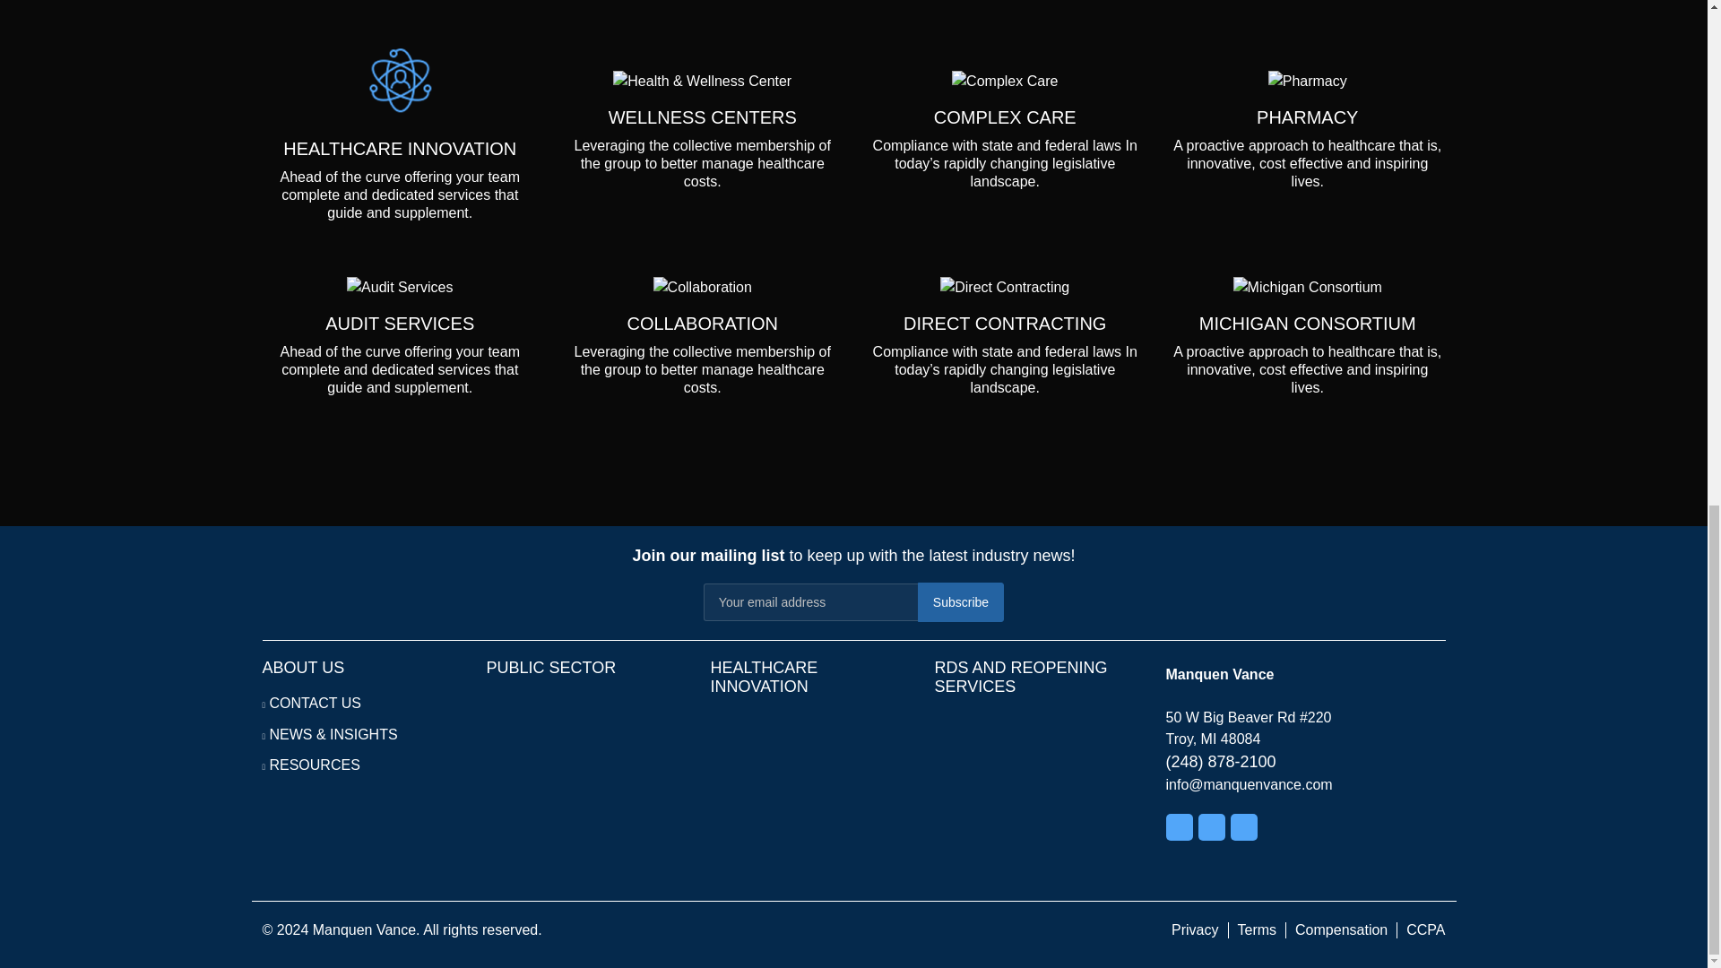 The image size is (1721, 968). What do you see at coordinates (1425, 930) in the screenshot?
I see `CCPA` at bounding box center [1425, 930].